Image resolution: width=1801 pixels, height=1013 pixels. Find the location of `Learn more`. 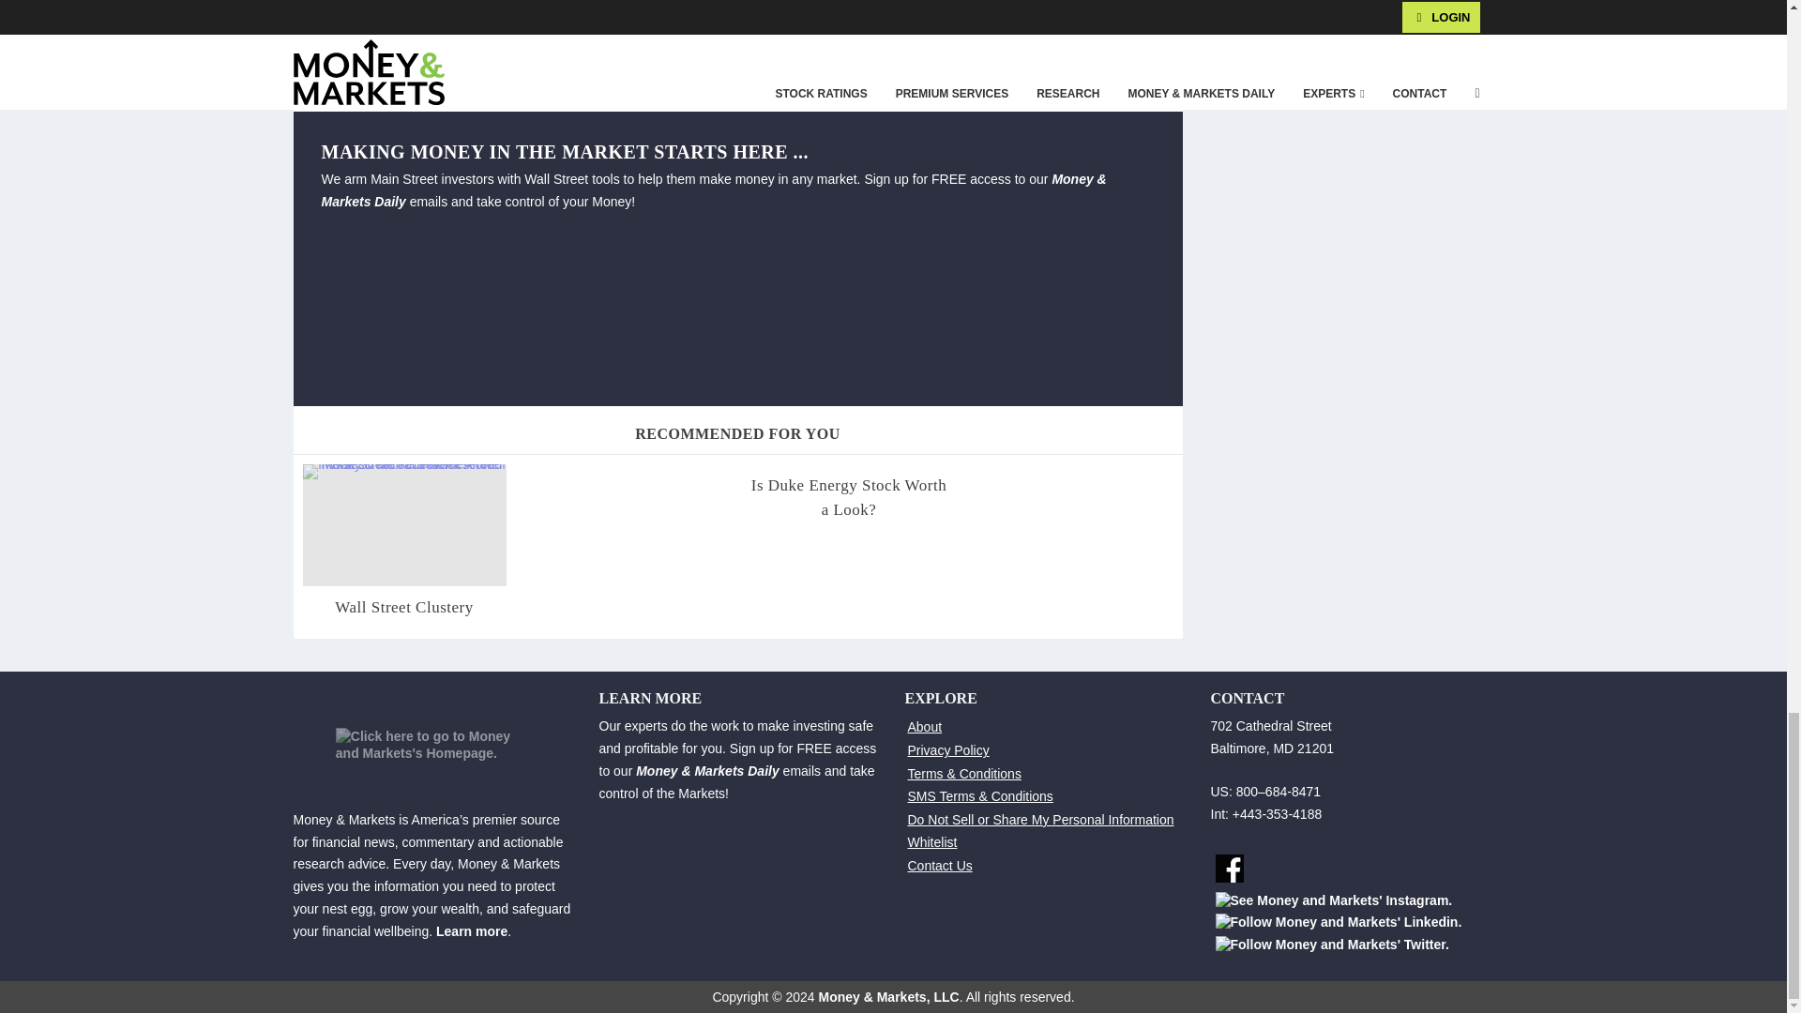

Learn more is located at coordinates (471, 930).